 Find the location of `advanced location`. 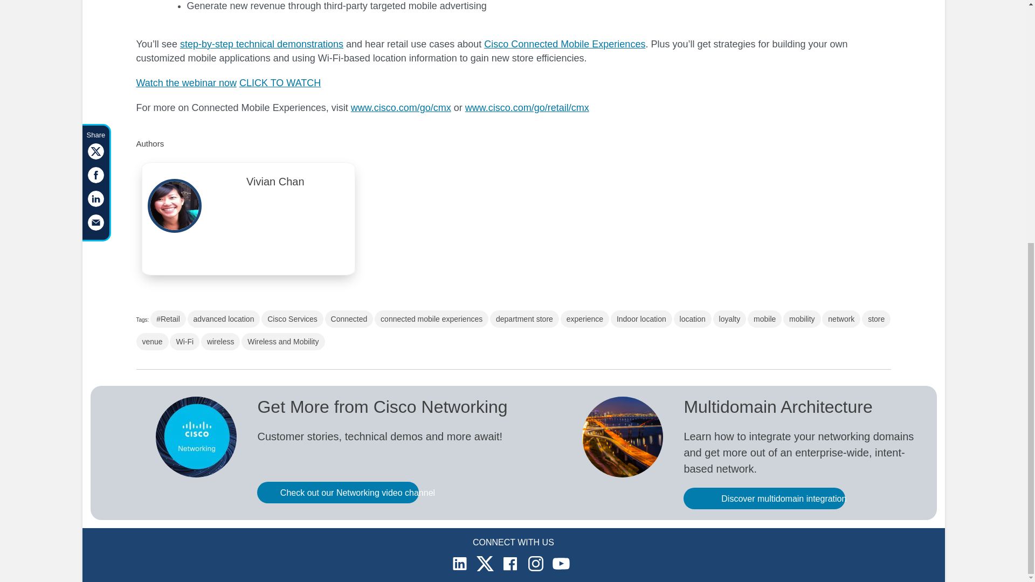

advanced location is located at coordinates (224, 319).